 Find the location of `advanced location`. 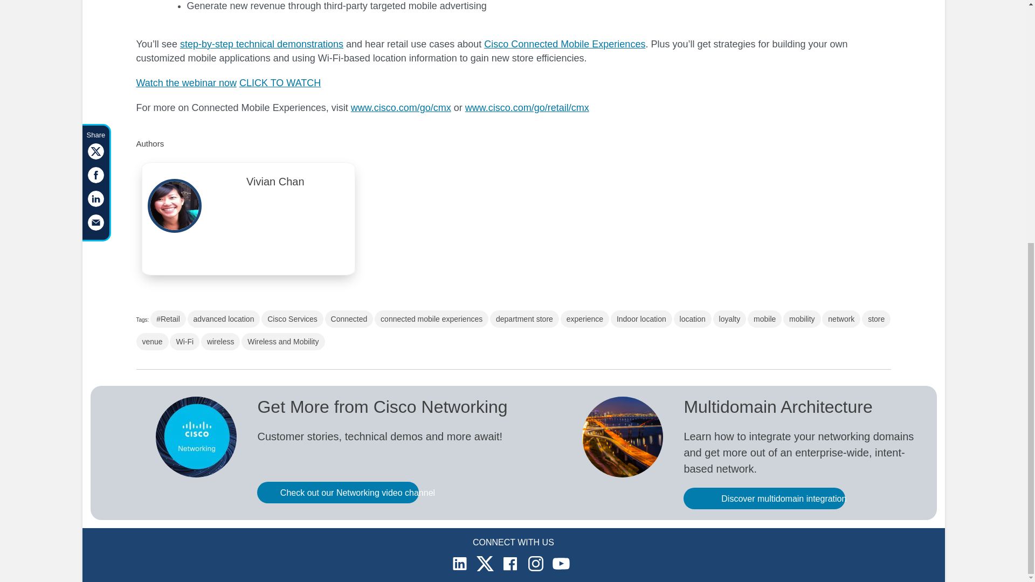

advanced location is located at coordinates (224, 319).